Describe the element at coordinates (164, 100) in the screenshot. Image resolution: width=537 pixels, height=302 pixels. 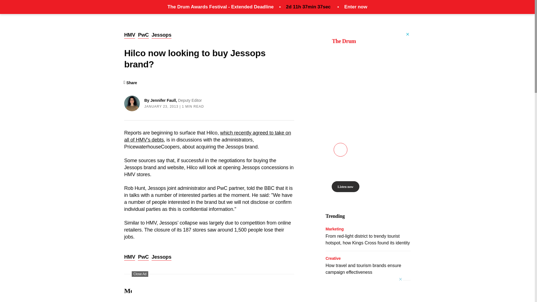
I see `Jennifer Faull,` at that location.